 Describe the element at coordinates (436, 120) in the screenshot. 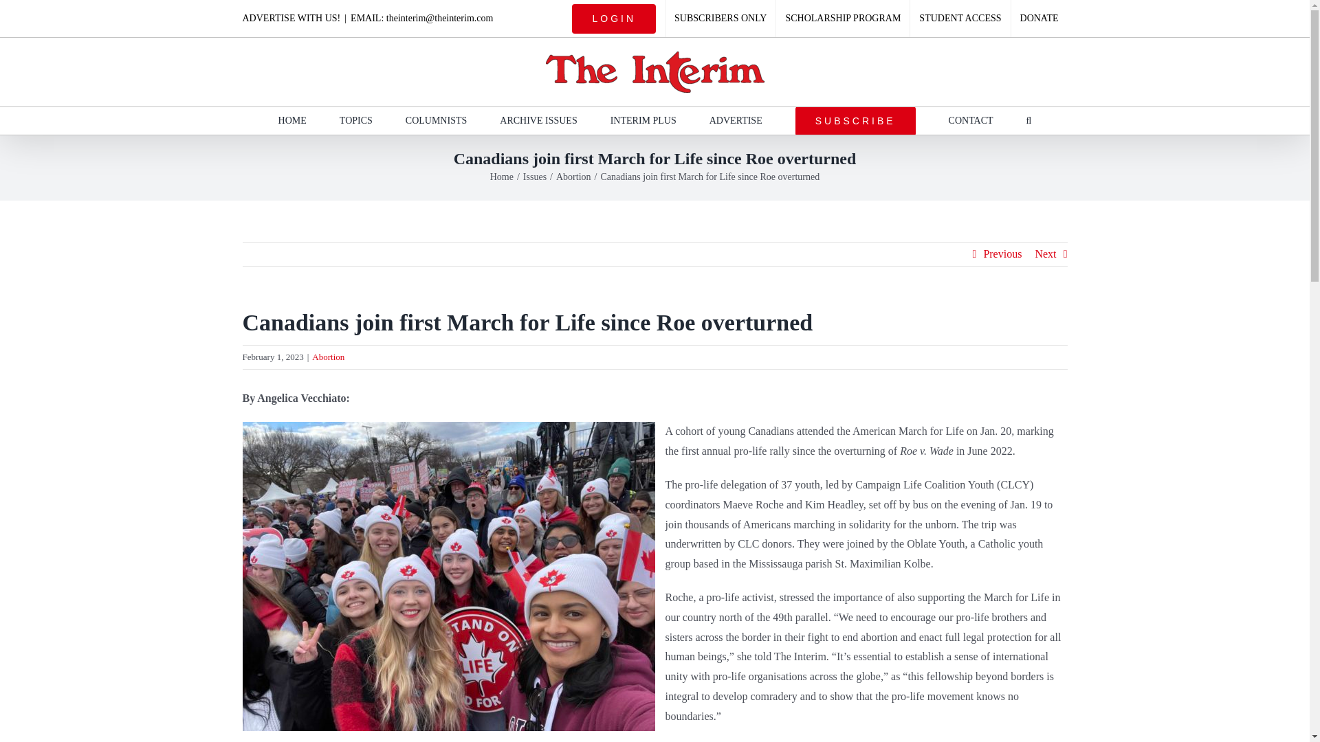

I see `COLUMNISTS` at that location.